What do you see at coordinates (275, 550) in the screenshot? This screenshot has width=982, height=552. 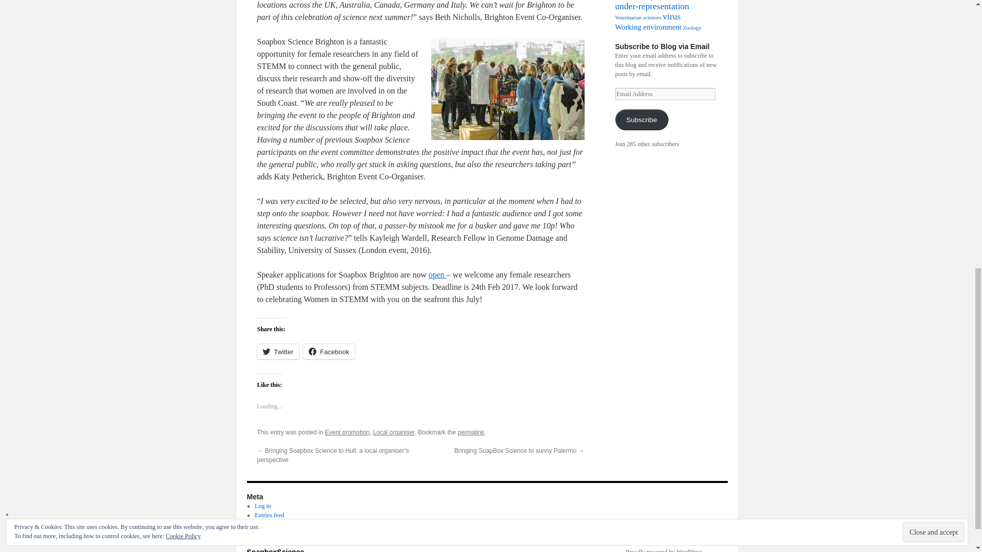 I see `SoapboxScience` at bounding box center [275, 550].